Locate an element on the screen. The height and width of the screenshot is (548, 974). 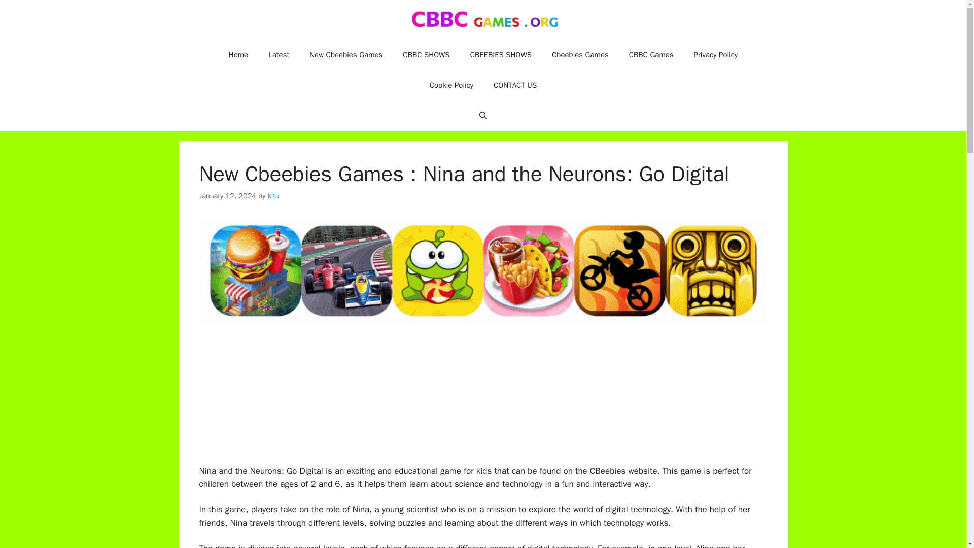
CBEEBIES SHOWS is located at coordinates (500, 55).